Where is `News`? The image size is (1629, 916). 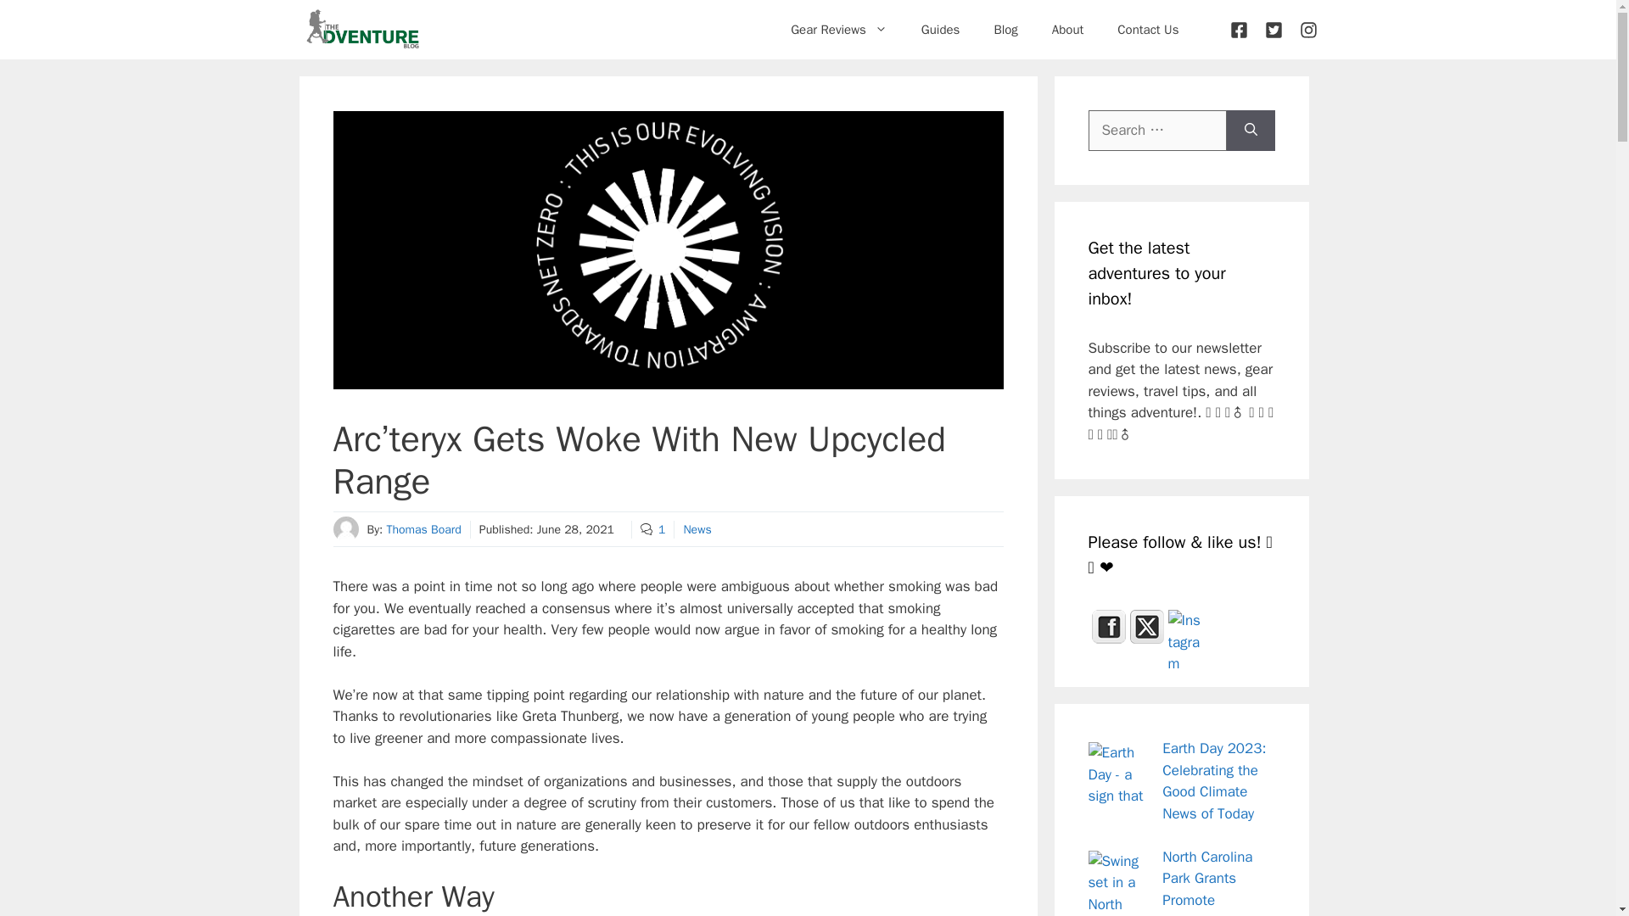 News is located at coordinates (696, 529).